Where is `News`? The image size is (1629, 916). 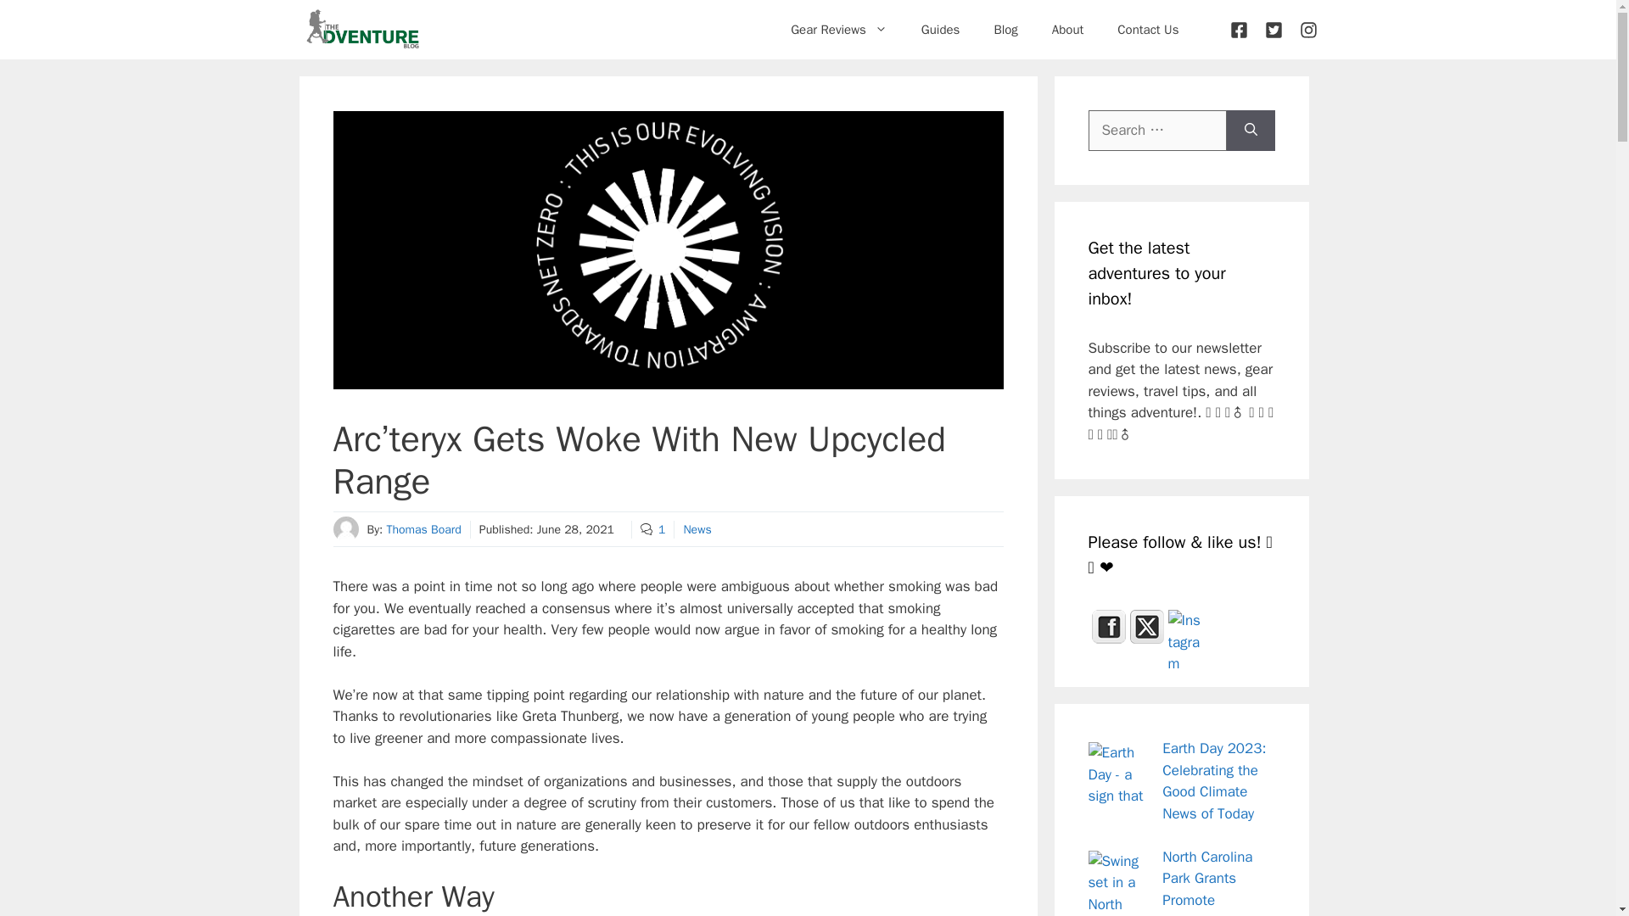 News is located at coordinates (696, 529).